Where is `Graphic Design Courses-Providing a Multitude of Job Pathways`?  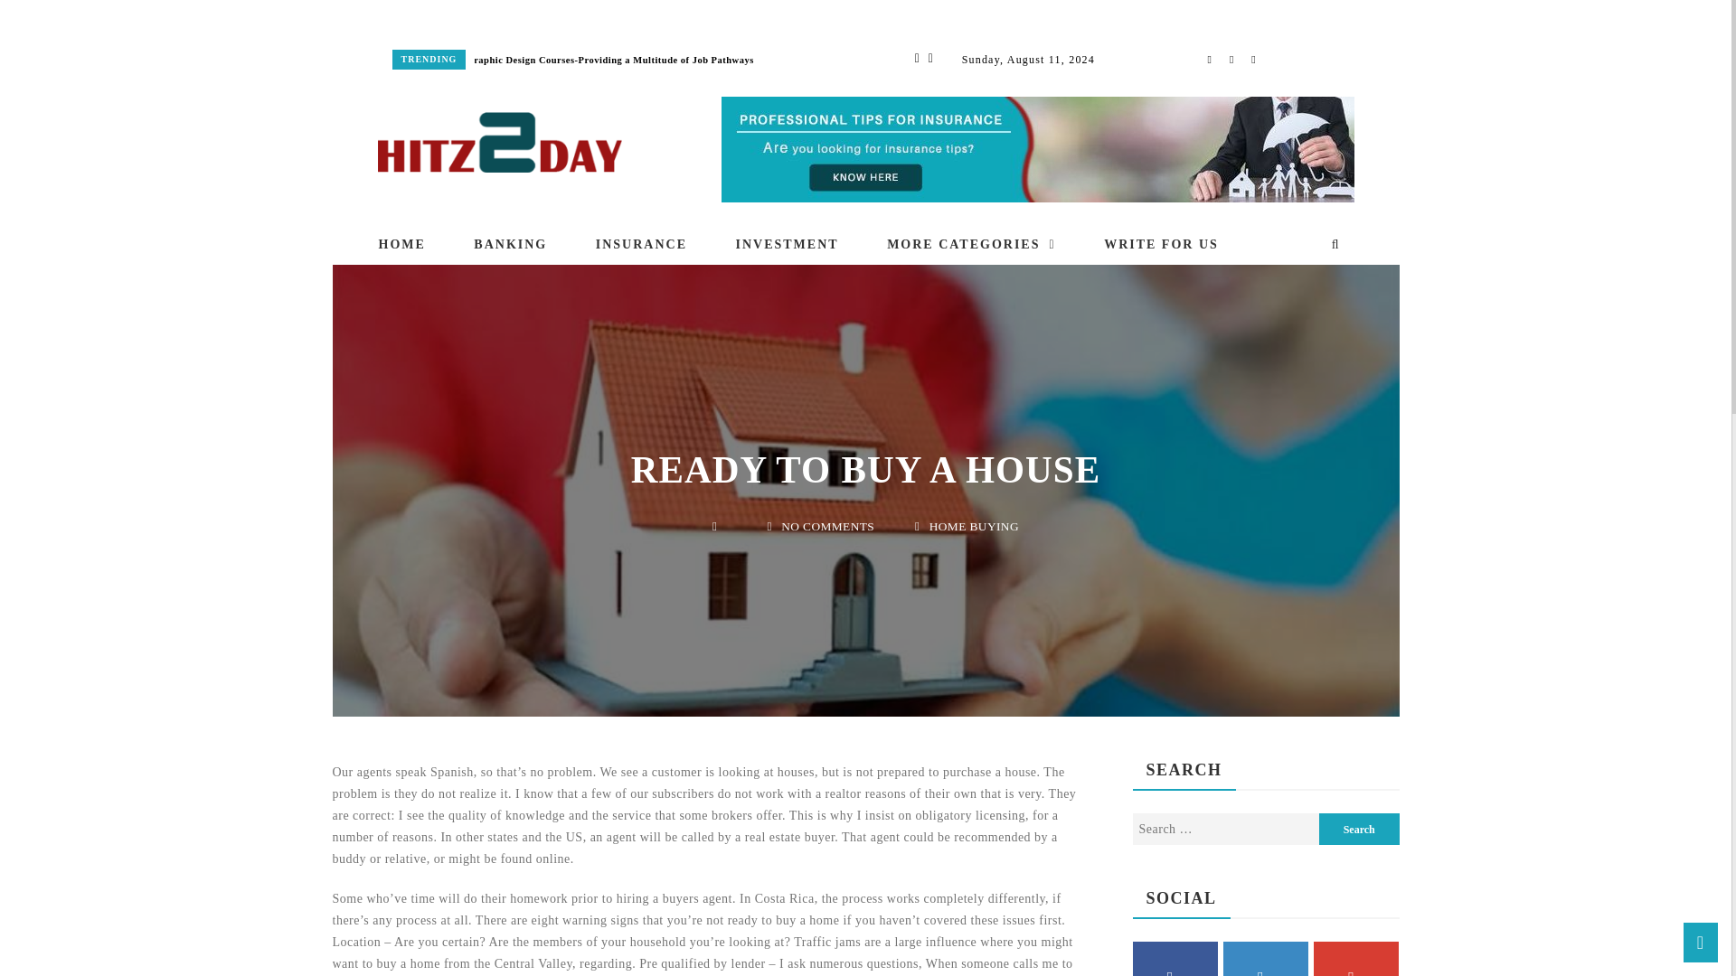 Graphic Design Courses-Providing a Multitude of Job Pathways is located at coordinates (609, 60).